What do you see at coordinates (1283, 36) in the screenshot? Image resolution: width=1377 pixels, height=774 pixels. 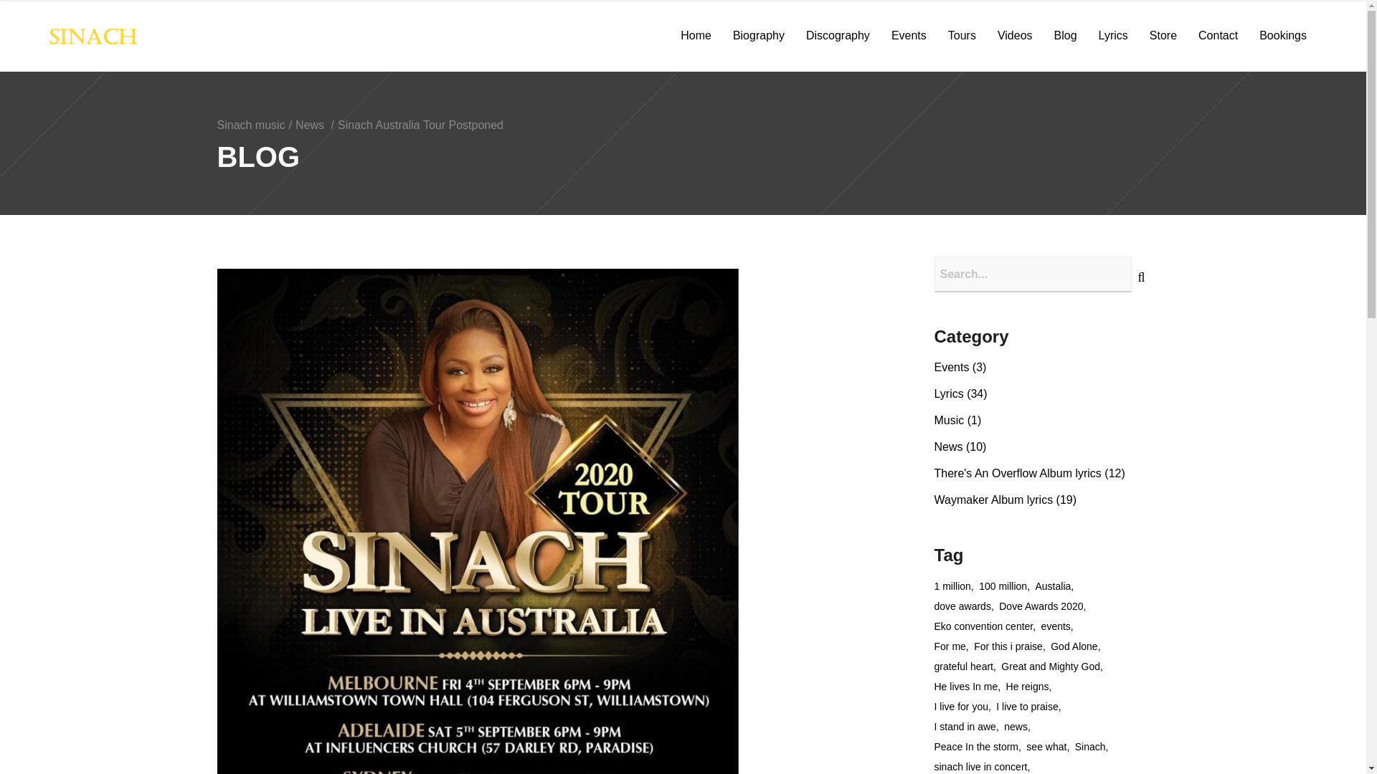 I see `Bookings` at bounding box center [1283, 36].